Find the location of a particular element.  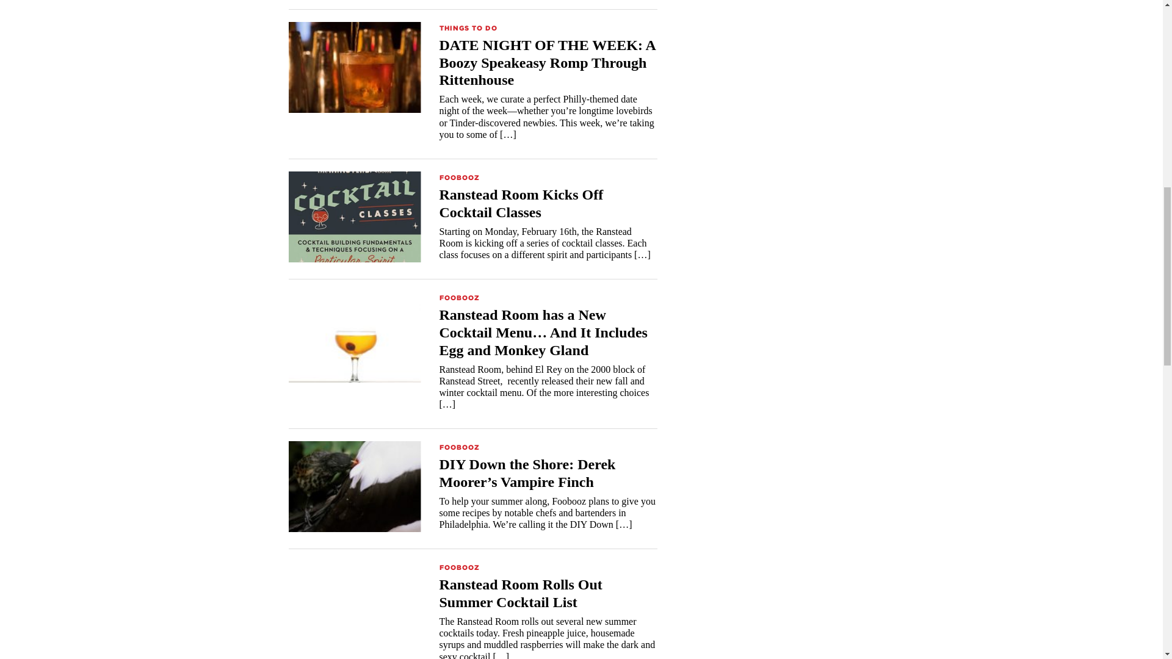

3rd party ad content is located at coordinates (780, 7).